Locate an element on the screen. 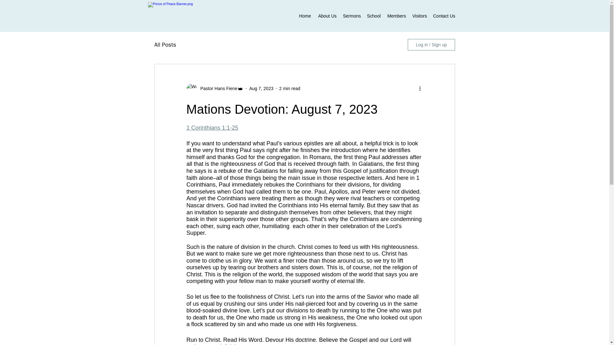  Aug 7, 2023 is located at coordinates (261, 88).